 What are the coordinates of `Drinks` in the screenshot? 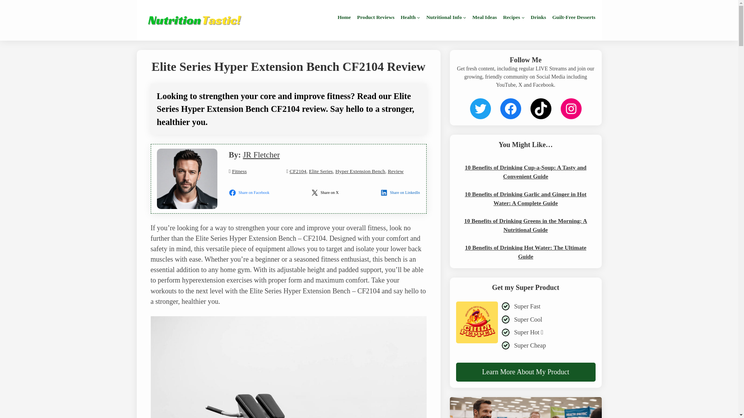 It's located at (539, 17).